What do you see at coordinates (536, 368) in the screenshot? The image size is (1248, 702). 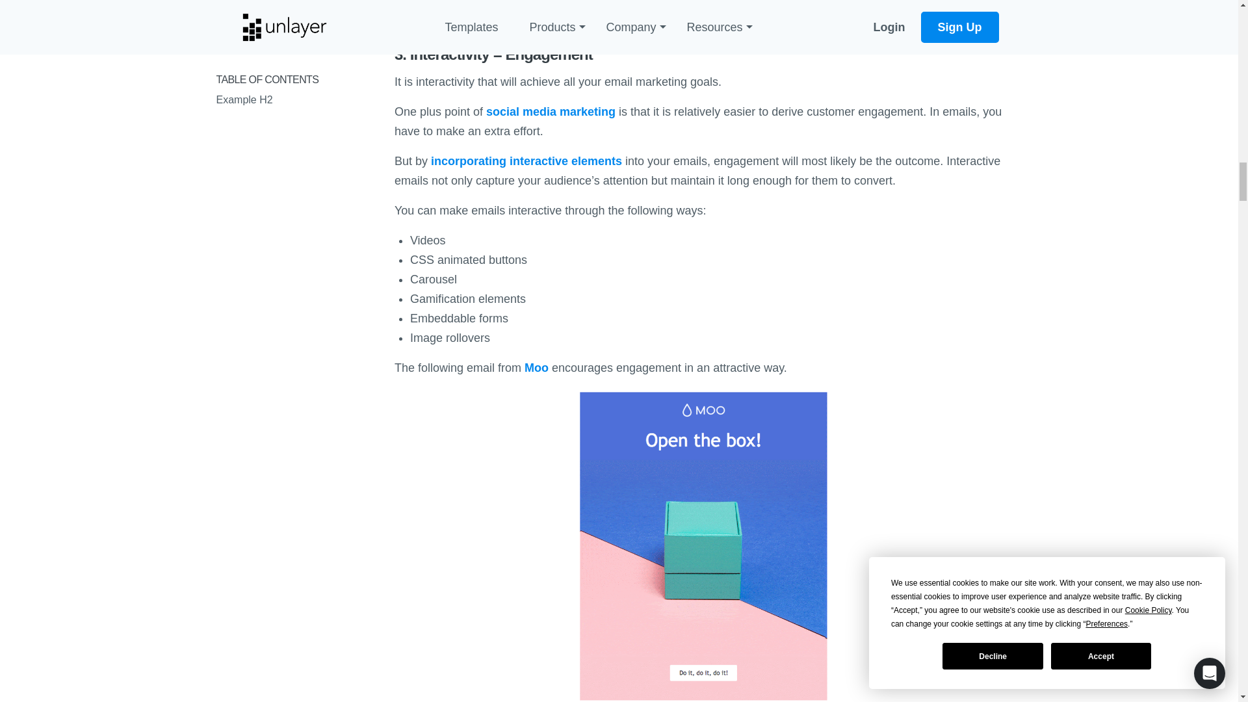 I see `Moo` at bounding box center [536, 368].